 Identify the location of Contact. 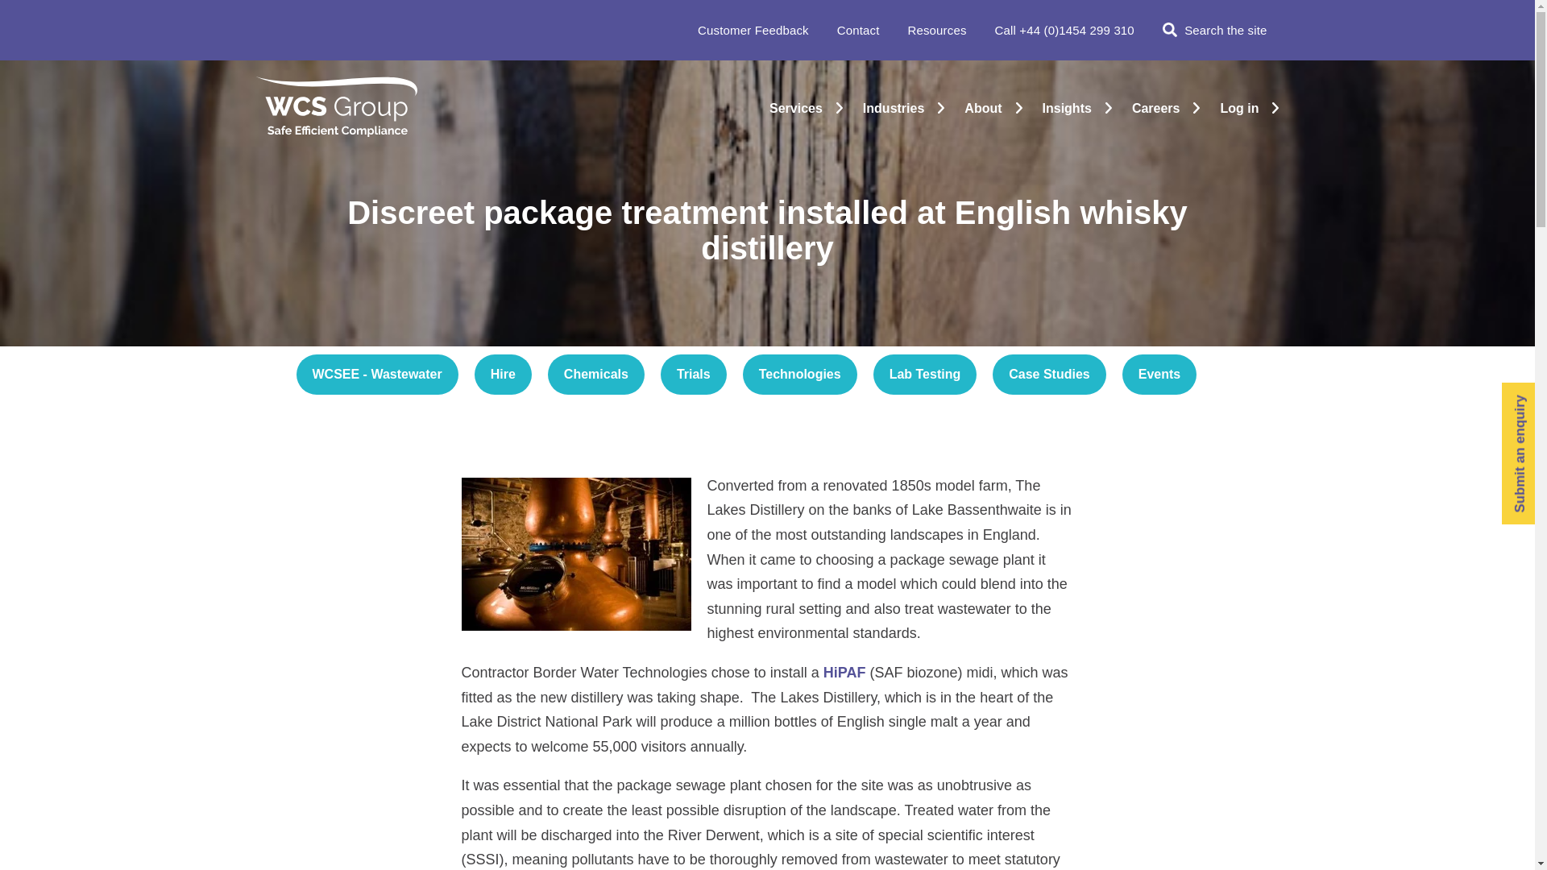
(858, 31).